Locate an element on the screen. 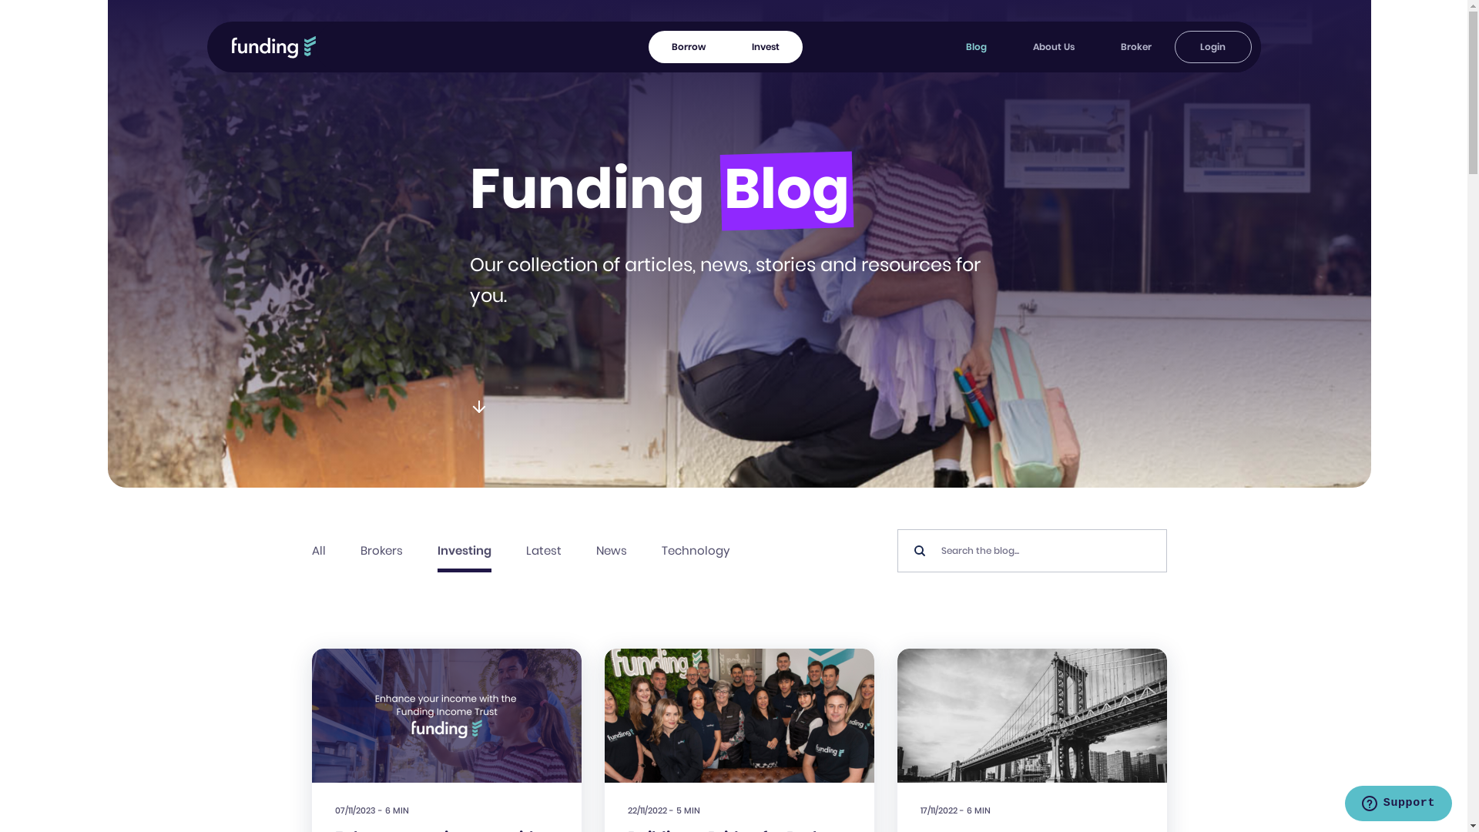 Image resolution: width=1479 pixels, height=832 pixels. Borrow is located at coordinates (689, 47).